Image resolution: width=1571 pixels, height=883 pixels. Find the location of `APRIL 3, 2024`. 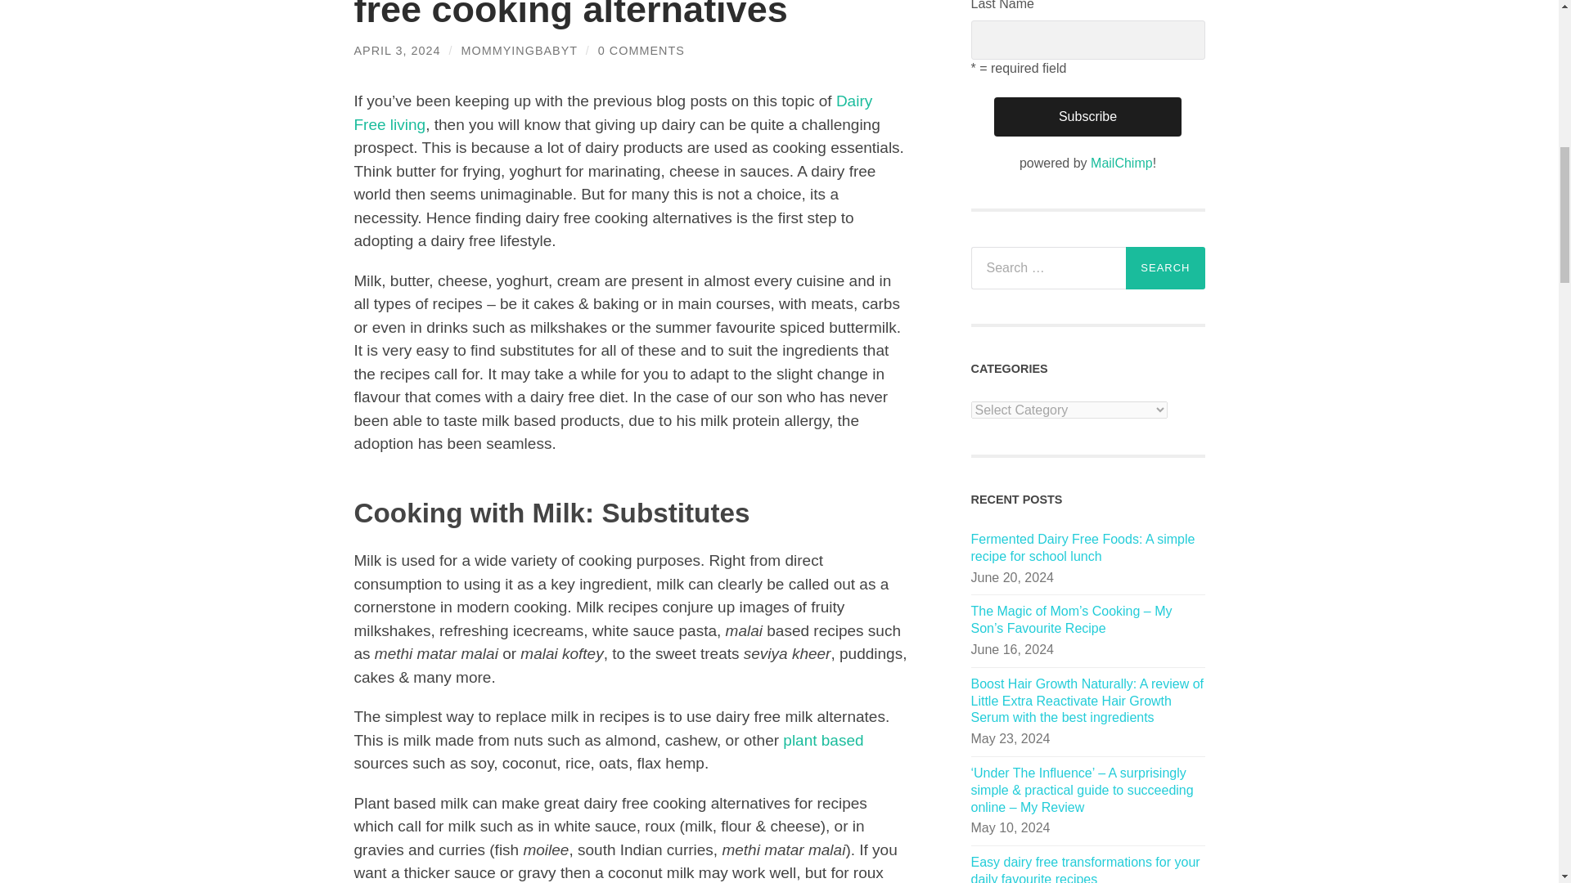

APRIL 3, 2024 is located at coordinates (396, 51).